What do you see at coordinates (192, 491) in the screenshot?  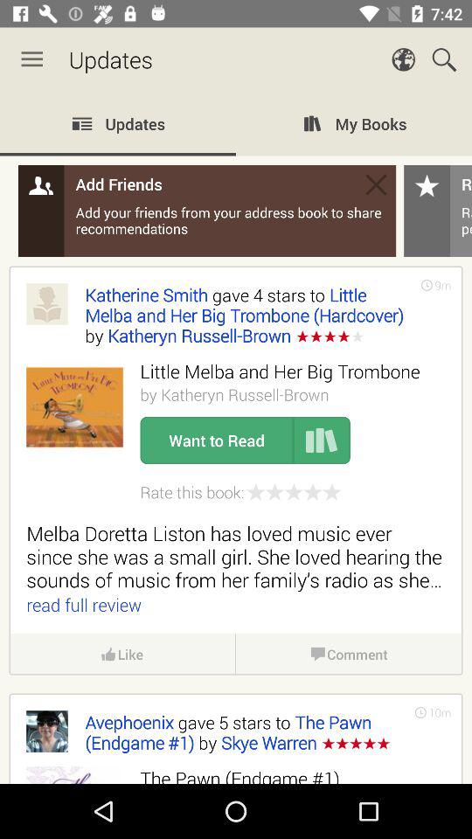 I see `launch the rate this book:` at bounding box center [192, 491].